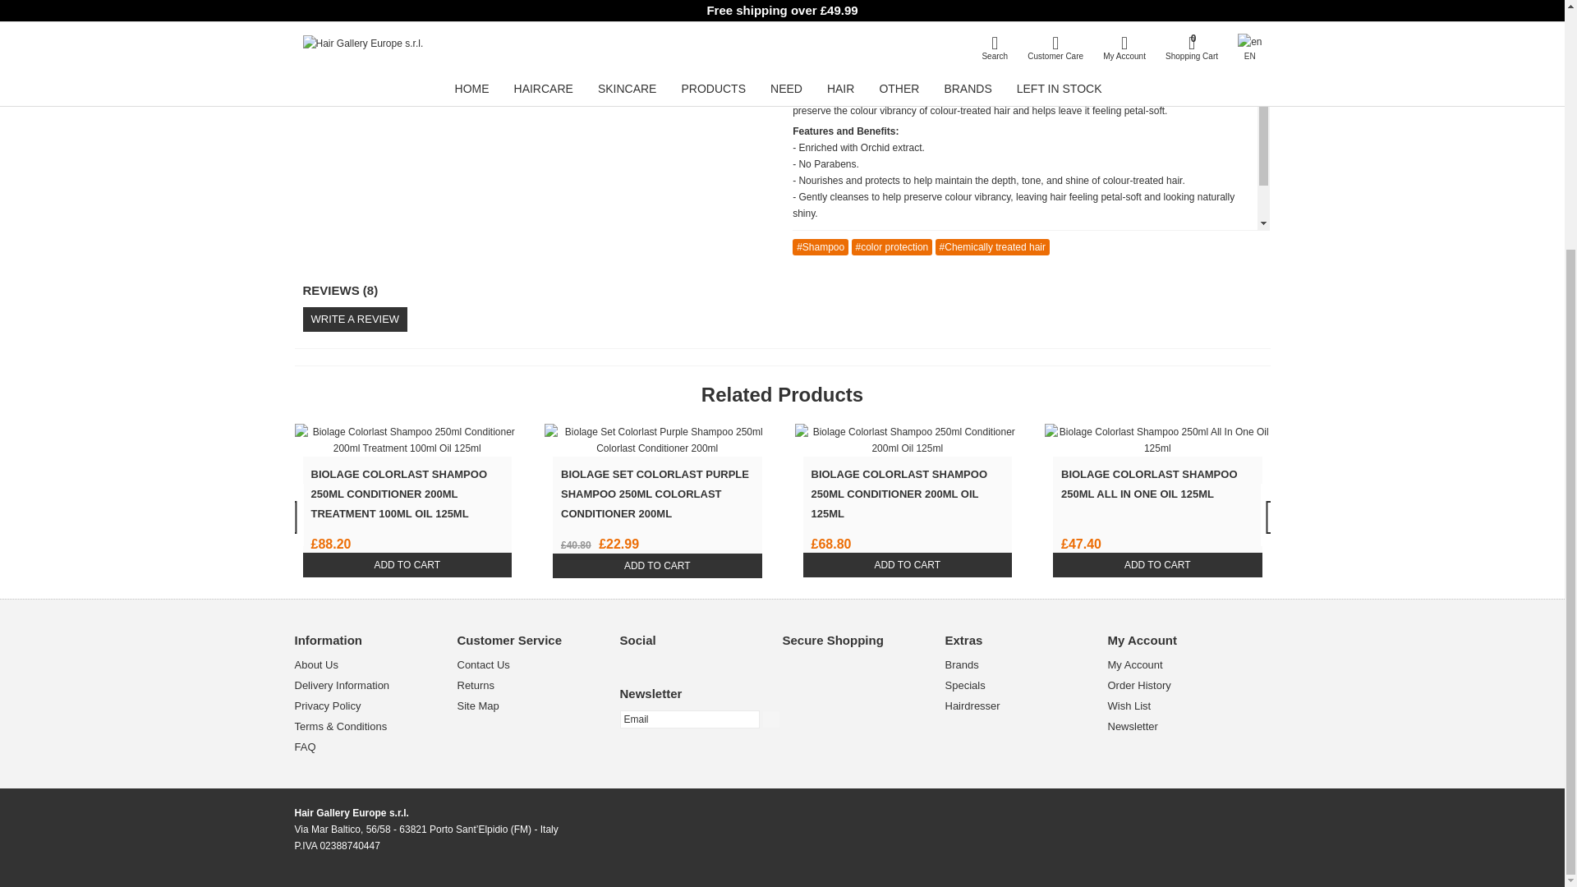  Describe the element at coordinates (688, 719) in the screenshot. I see `Email` at that location.